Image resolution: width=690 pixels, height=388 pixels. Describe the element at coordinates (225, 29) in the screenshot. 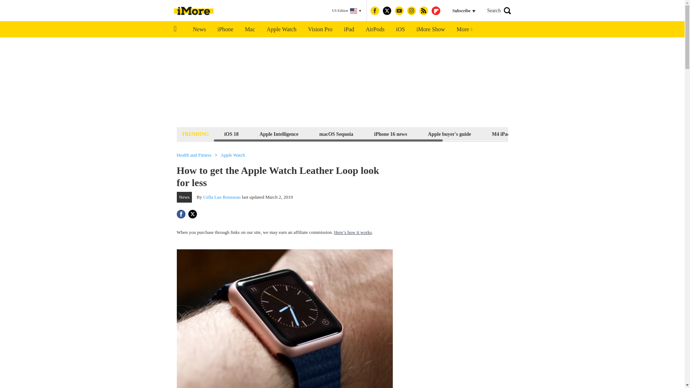

I see `iPhone` at that location.